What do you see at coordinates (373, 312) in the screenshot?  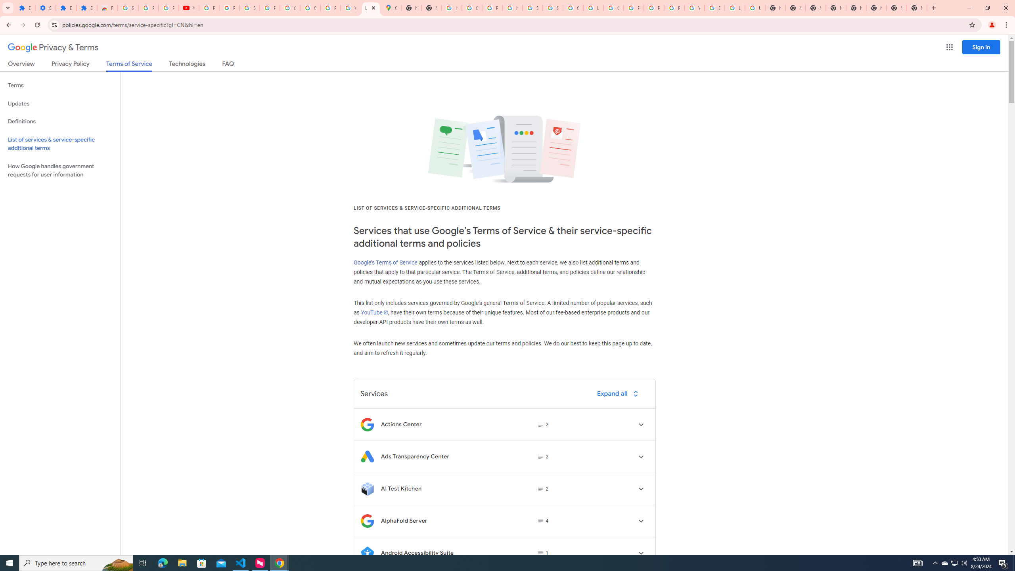 I see `YouTube` at bounding box center [373, 312].